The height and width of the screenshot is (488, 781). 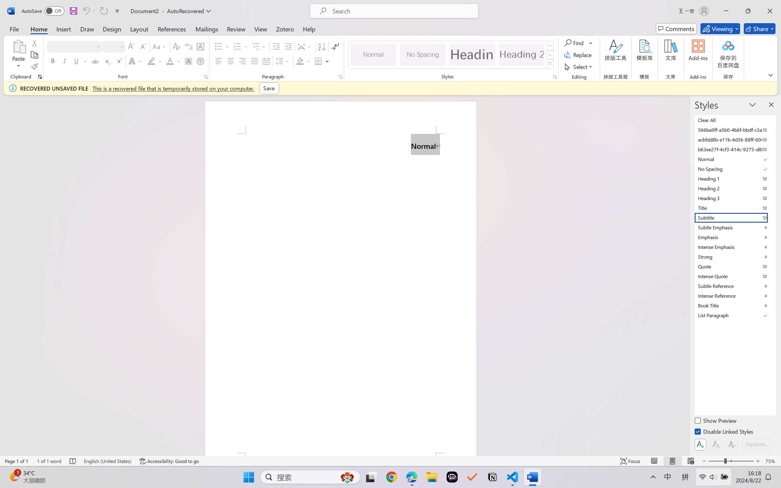 I want to click on Text Highlight Color Yellow, so click(x=151, y=61).